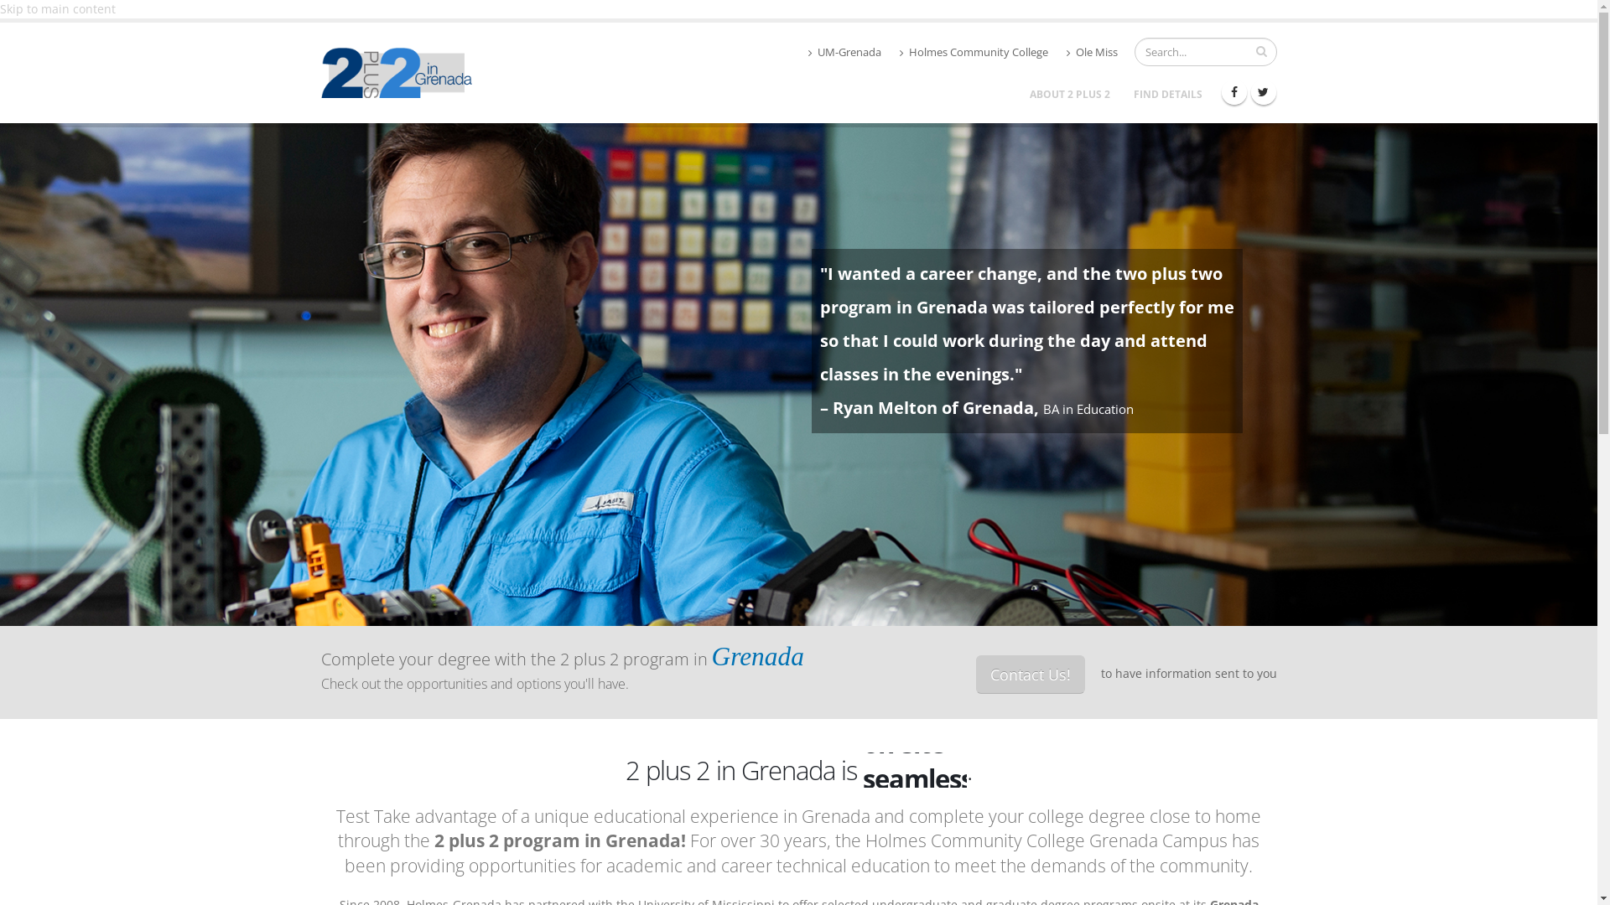 Image resolution: width=1610 pixels, height=905 pixels. Describe the element at coordinates (1031, 675) in the screenshot. I see `Contact Us!` at that location.